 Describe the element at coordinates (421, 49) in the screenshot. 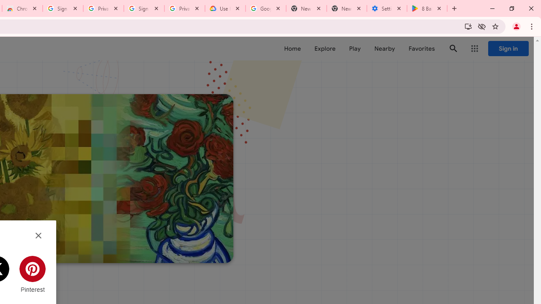

I see `Favorites` at that location.